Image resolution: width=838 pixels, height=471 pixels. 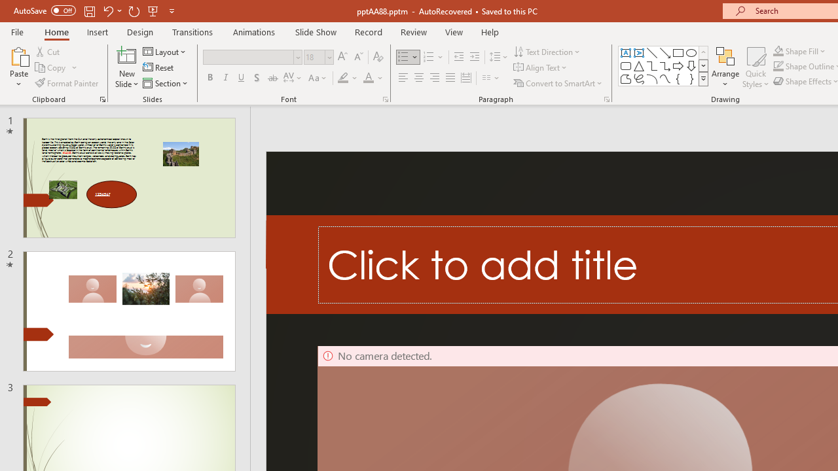 What do you see at coordinates (385, 99) in the screenshot?
I see `Font...` at bounding box center [385, 99].